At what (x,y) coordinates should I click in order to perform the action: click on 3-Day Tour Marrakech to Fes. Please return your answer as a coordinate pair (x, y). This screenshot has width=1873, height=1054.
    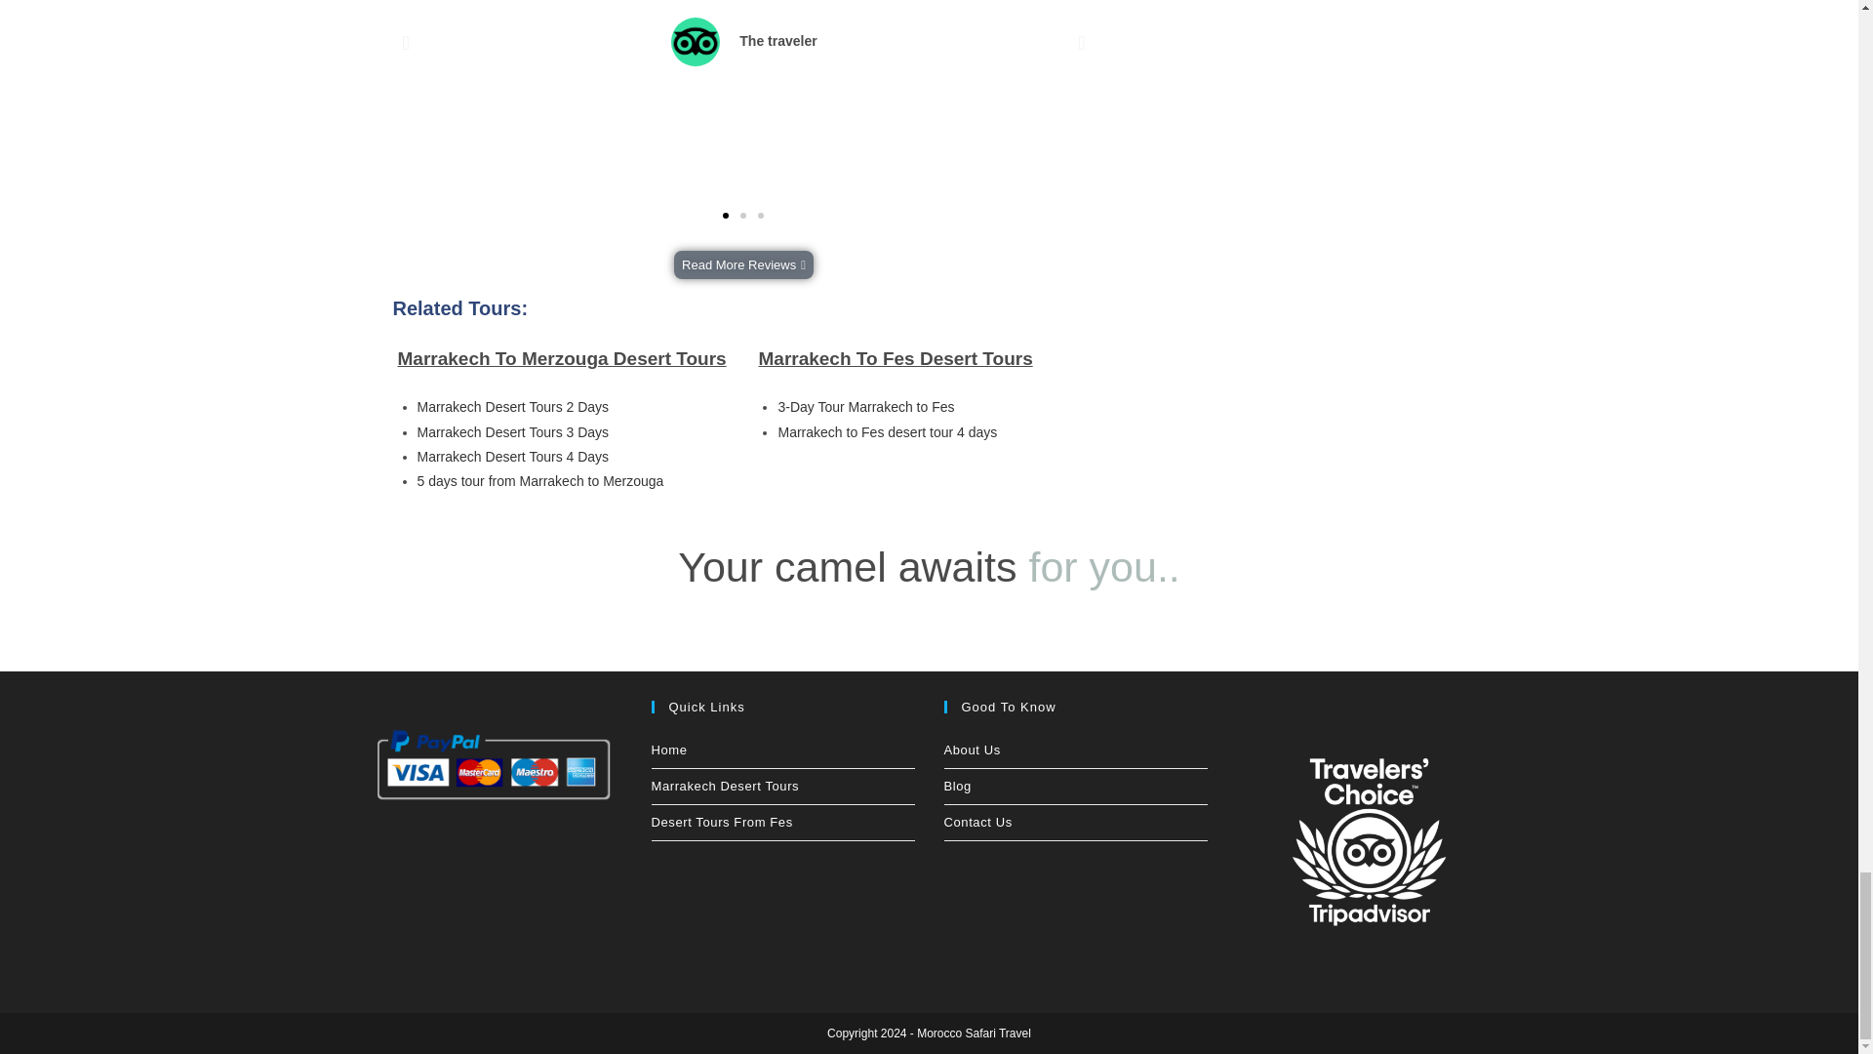
    Looking at the image, I should click on (864, 407).